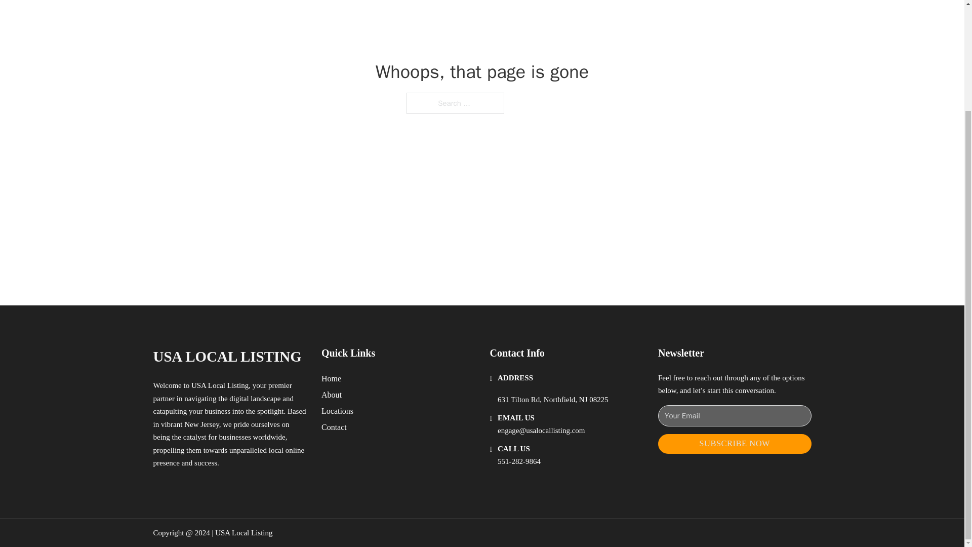 Image resolution: width=972 pixels, height=547 pixels. Describe the element at coordinates (332, 394) in the screenshot. I see `About` at that location.